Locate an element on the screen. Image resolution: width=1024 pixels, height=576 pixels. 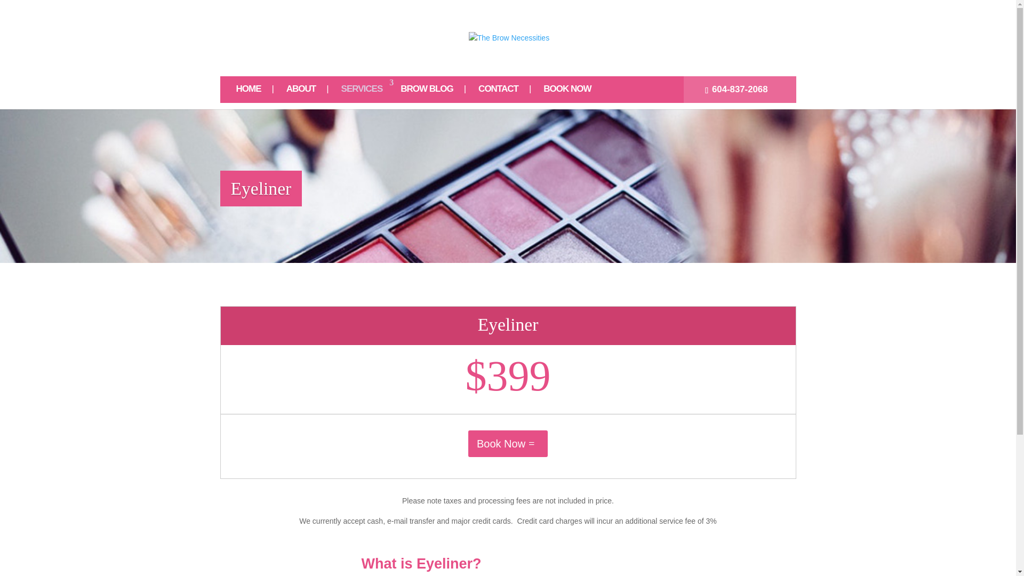
HOME is located at coordinates (254, 93).